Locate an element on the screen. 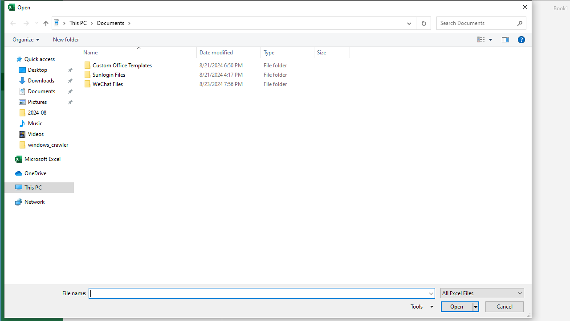 This screenshot has width=570, height=321. Files of type: is located at coordinates (482, 292).